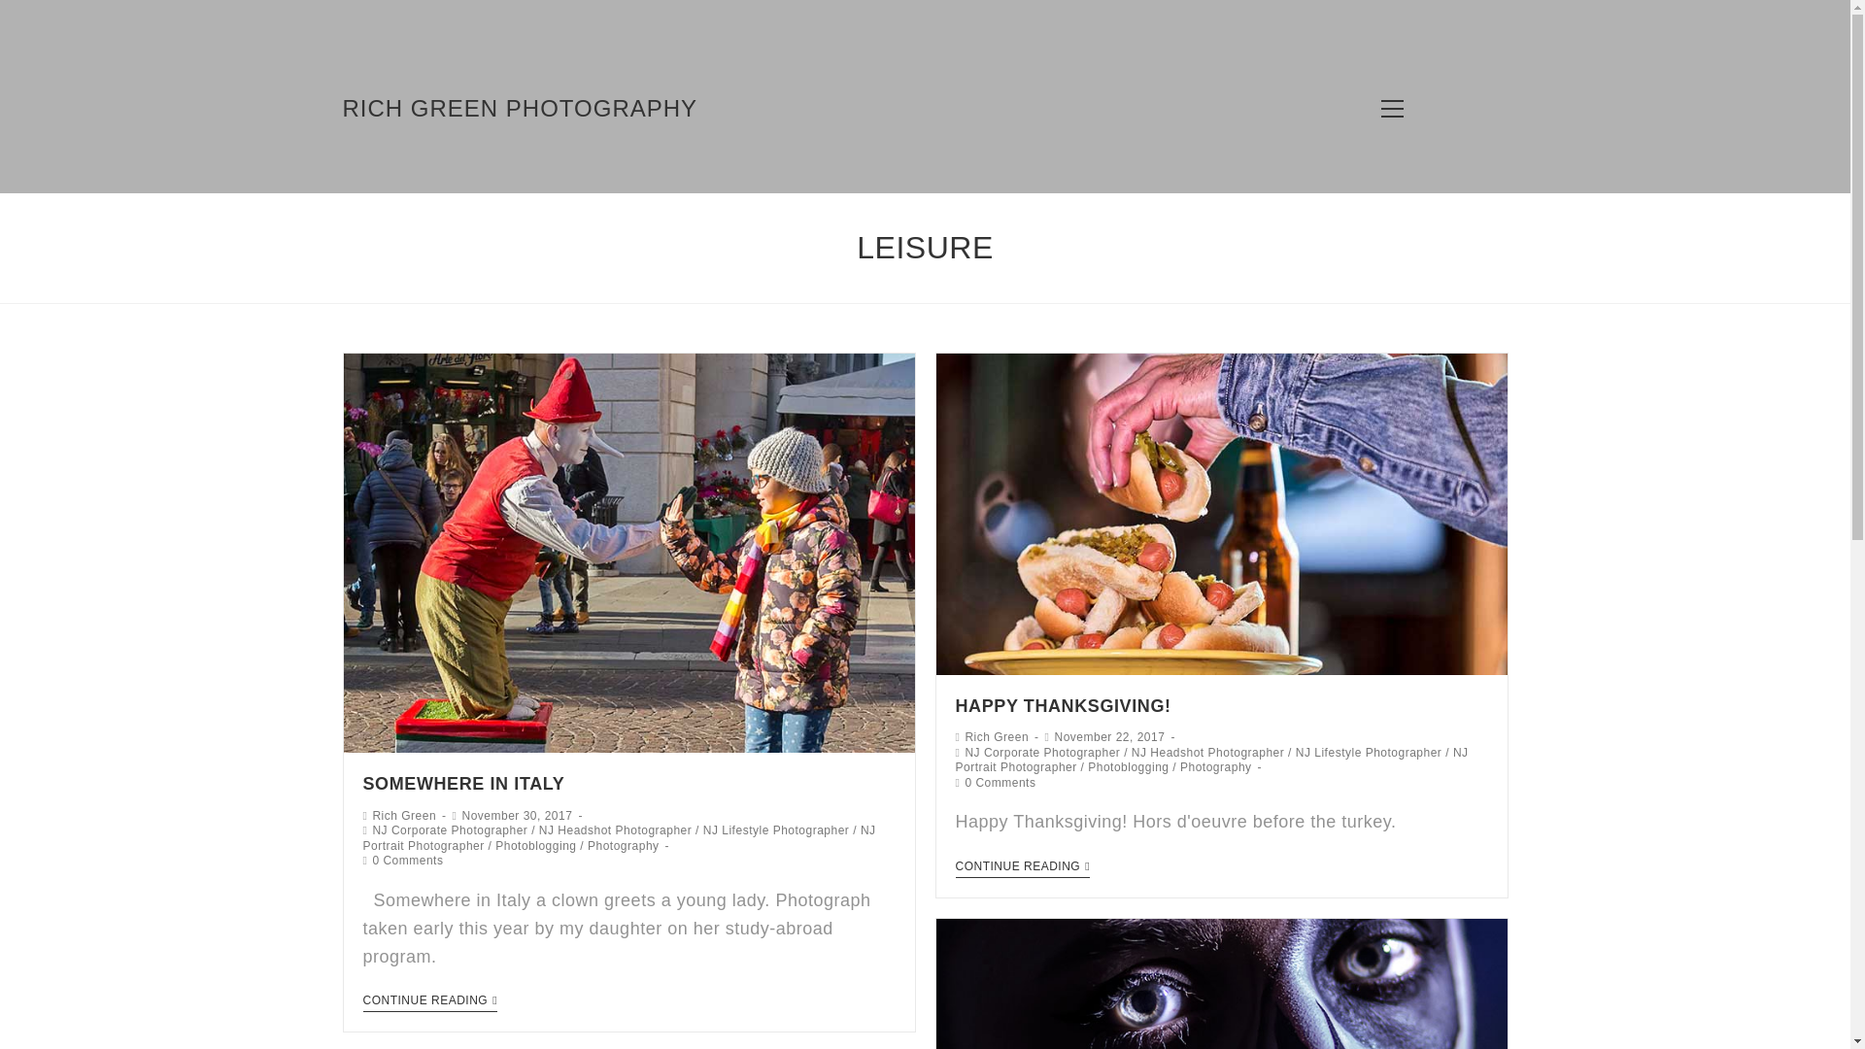 This screenshot has width=1865, height=1049. Describe the element at coordinates (620, 837) in the screenshot. I see `NJ Portrait Photographer` at that location.